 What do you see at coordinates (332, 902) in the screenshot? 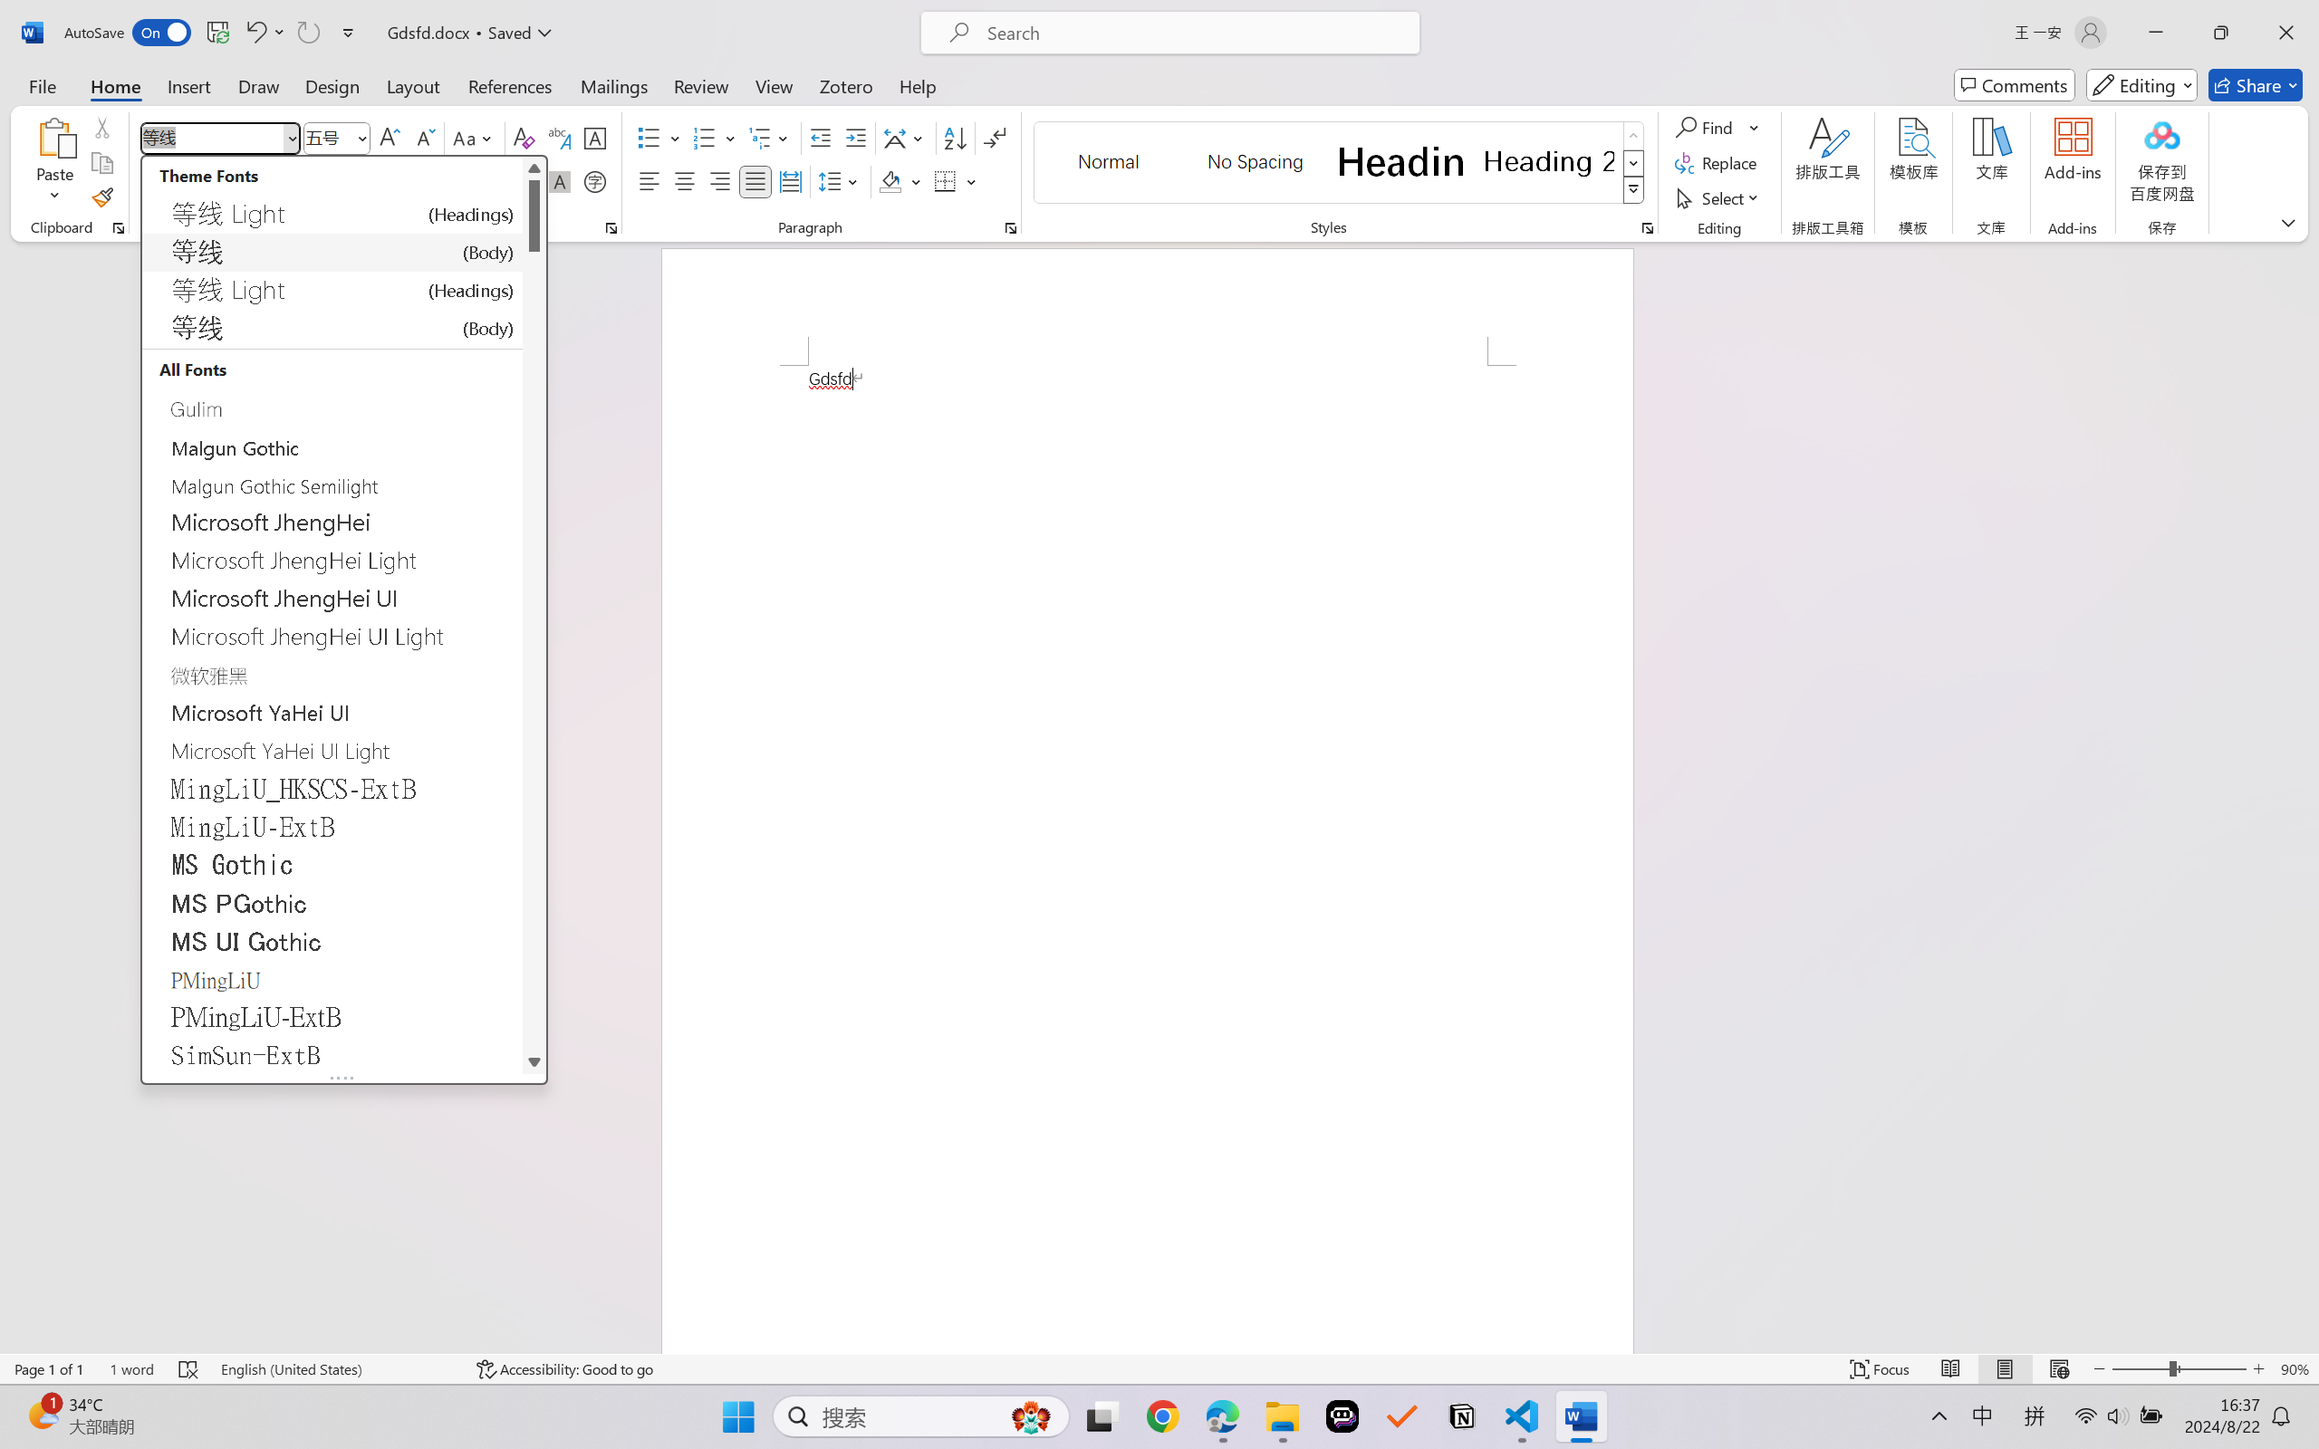
I see `MS PGothic` at bounding box center [332, 902].